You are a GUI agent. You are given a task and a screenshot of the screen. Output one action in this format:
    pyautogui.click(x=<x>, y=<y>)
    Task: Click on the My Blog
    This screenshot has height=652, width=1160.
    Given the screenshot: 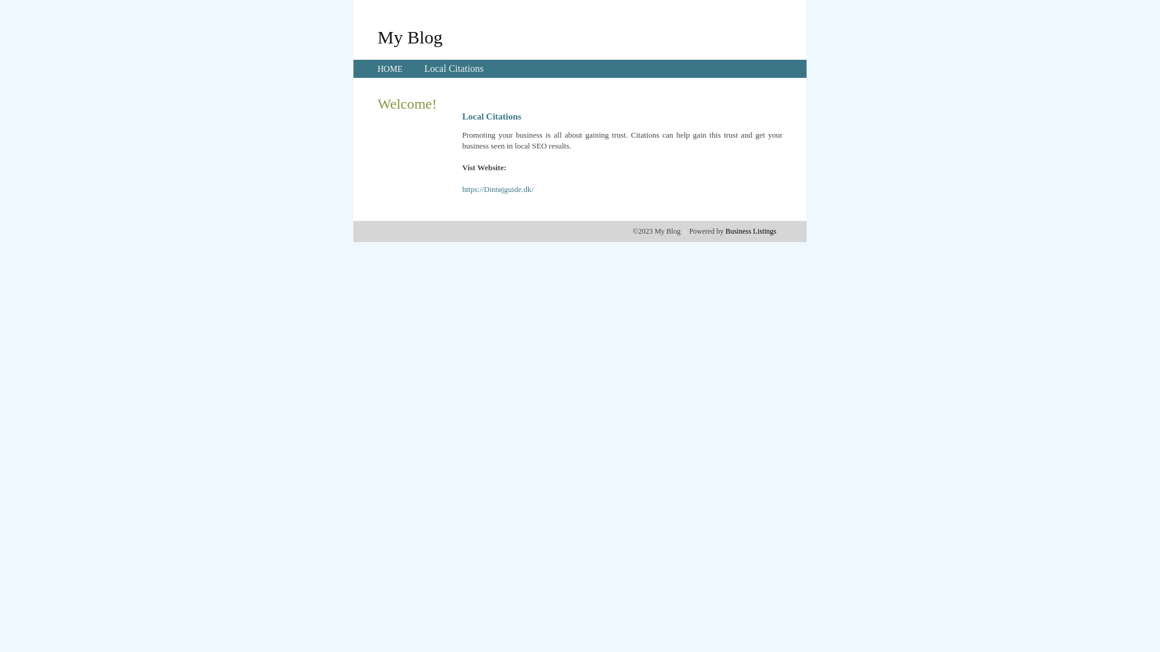 What is the action you would take?
    pyautogui.click(x=410, y=37)
    